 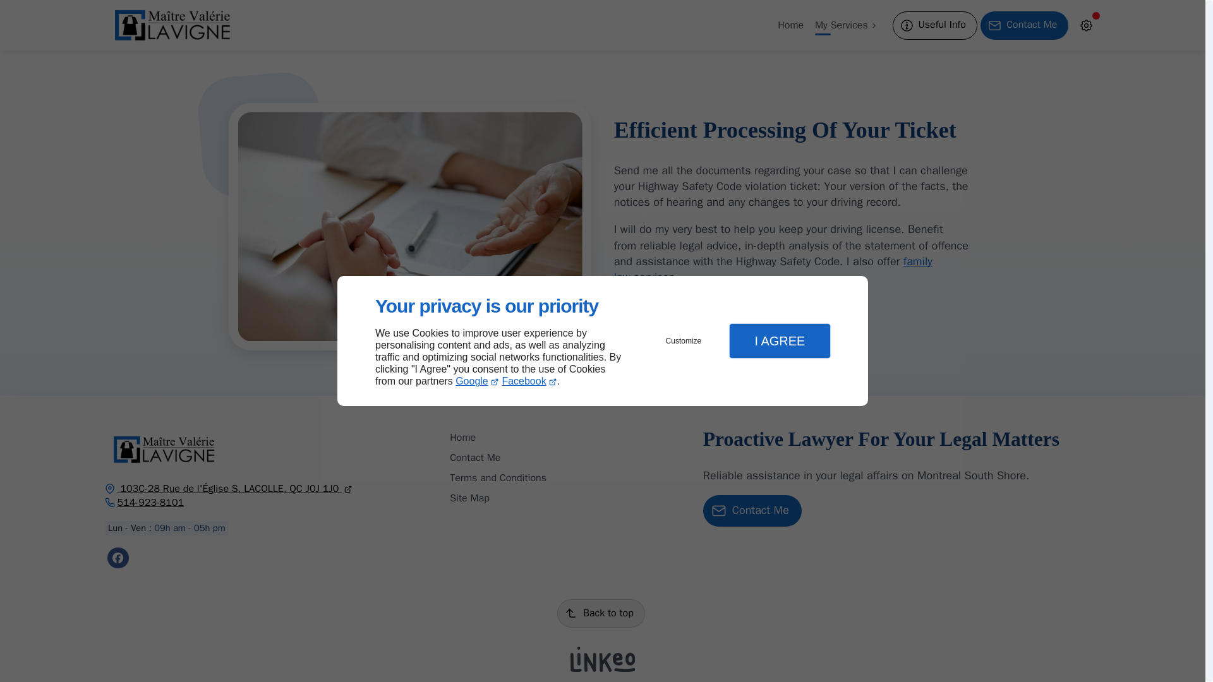 What do you see at coordinates (603, 659) in the screenshot?
I see `linkeo` at bounding box center [603, 659].